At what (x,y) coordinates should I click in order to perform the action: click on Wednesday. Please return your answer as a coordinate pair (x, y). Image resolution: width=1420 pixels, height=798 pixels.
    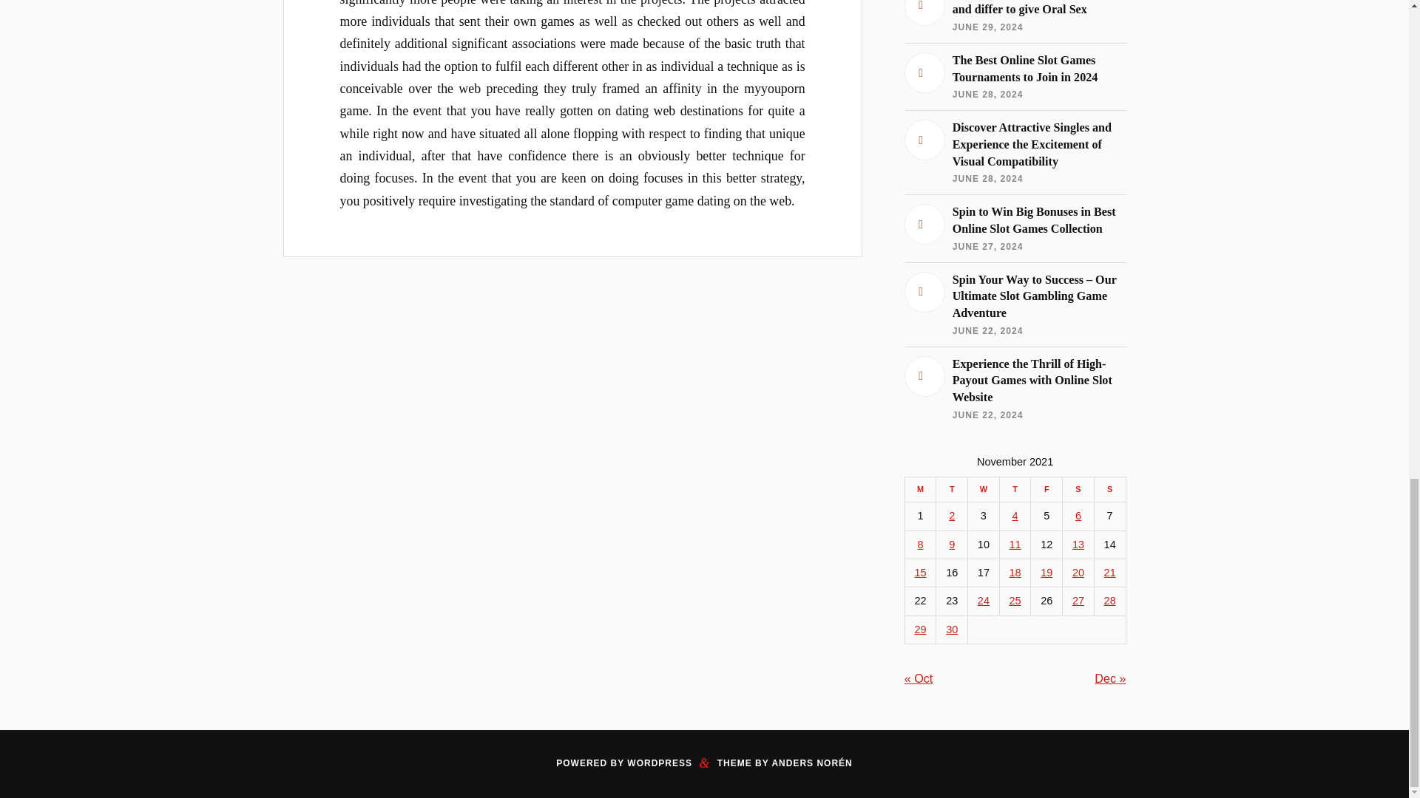
    Looking at the image, I should click on (984, 489).